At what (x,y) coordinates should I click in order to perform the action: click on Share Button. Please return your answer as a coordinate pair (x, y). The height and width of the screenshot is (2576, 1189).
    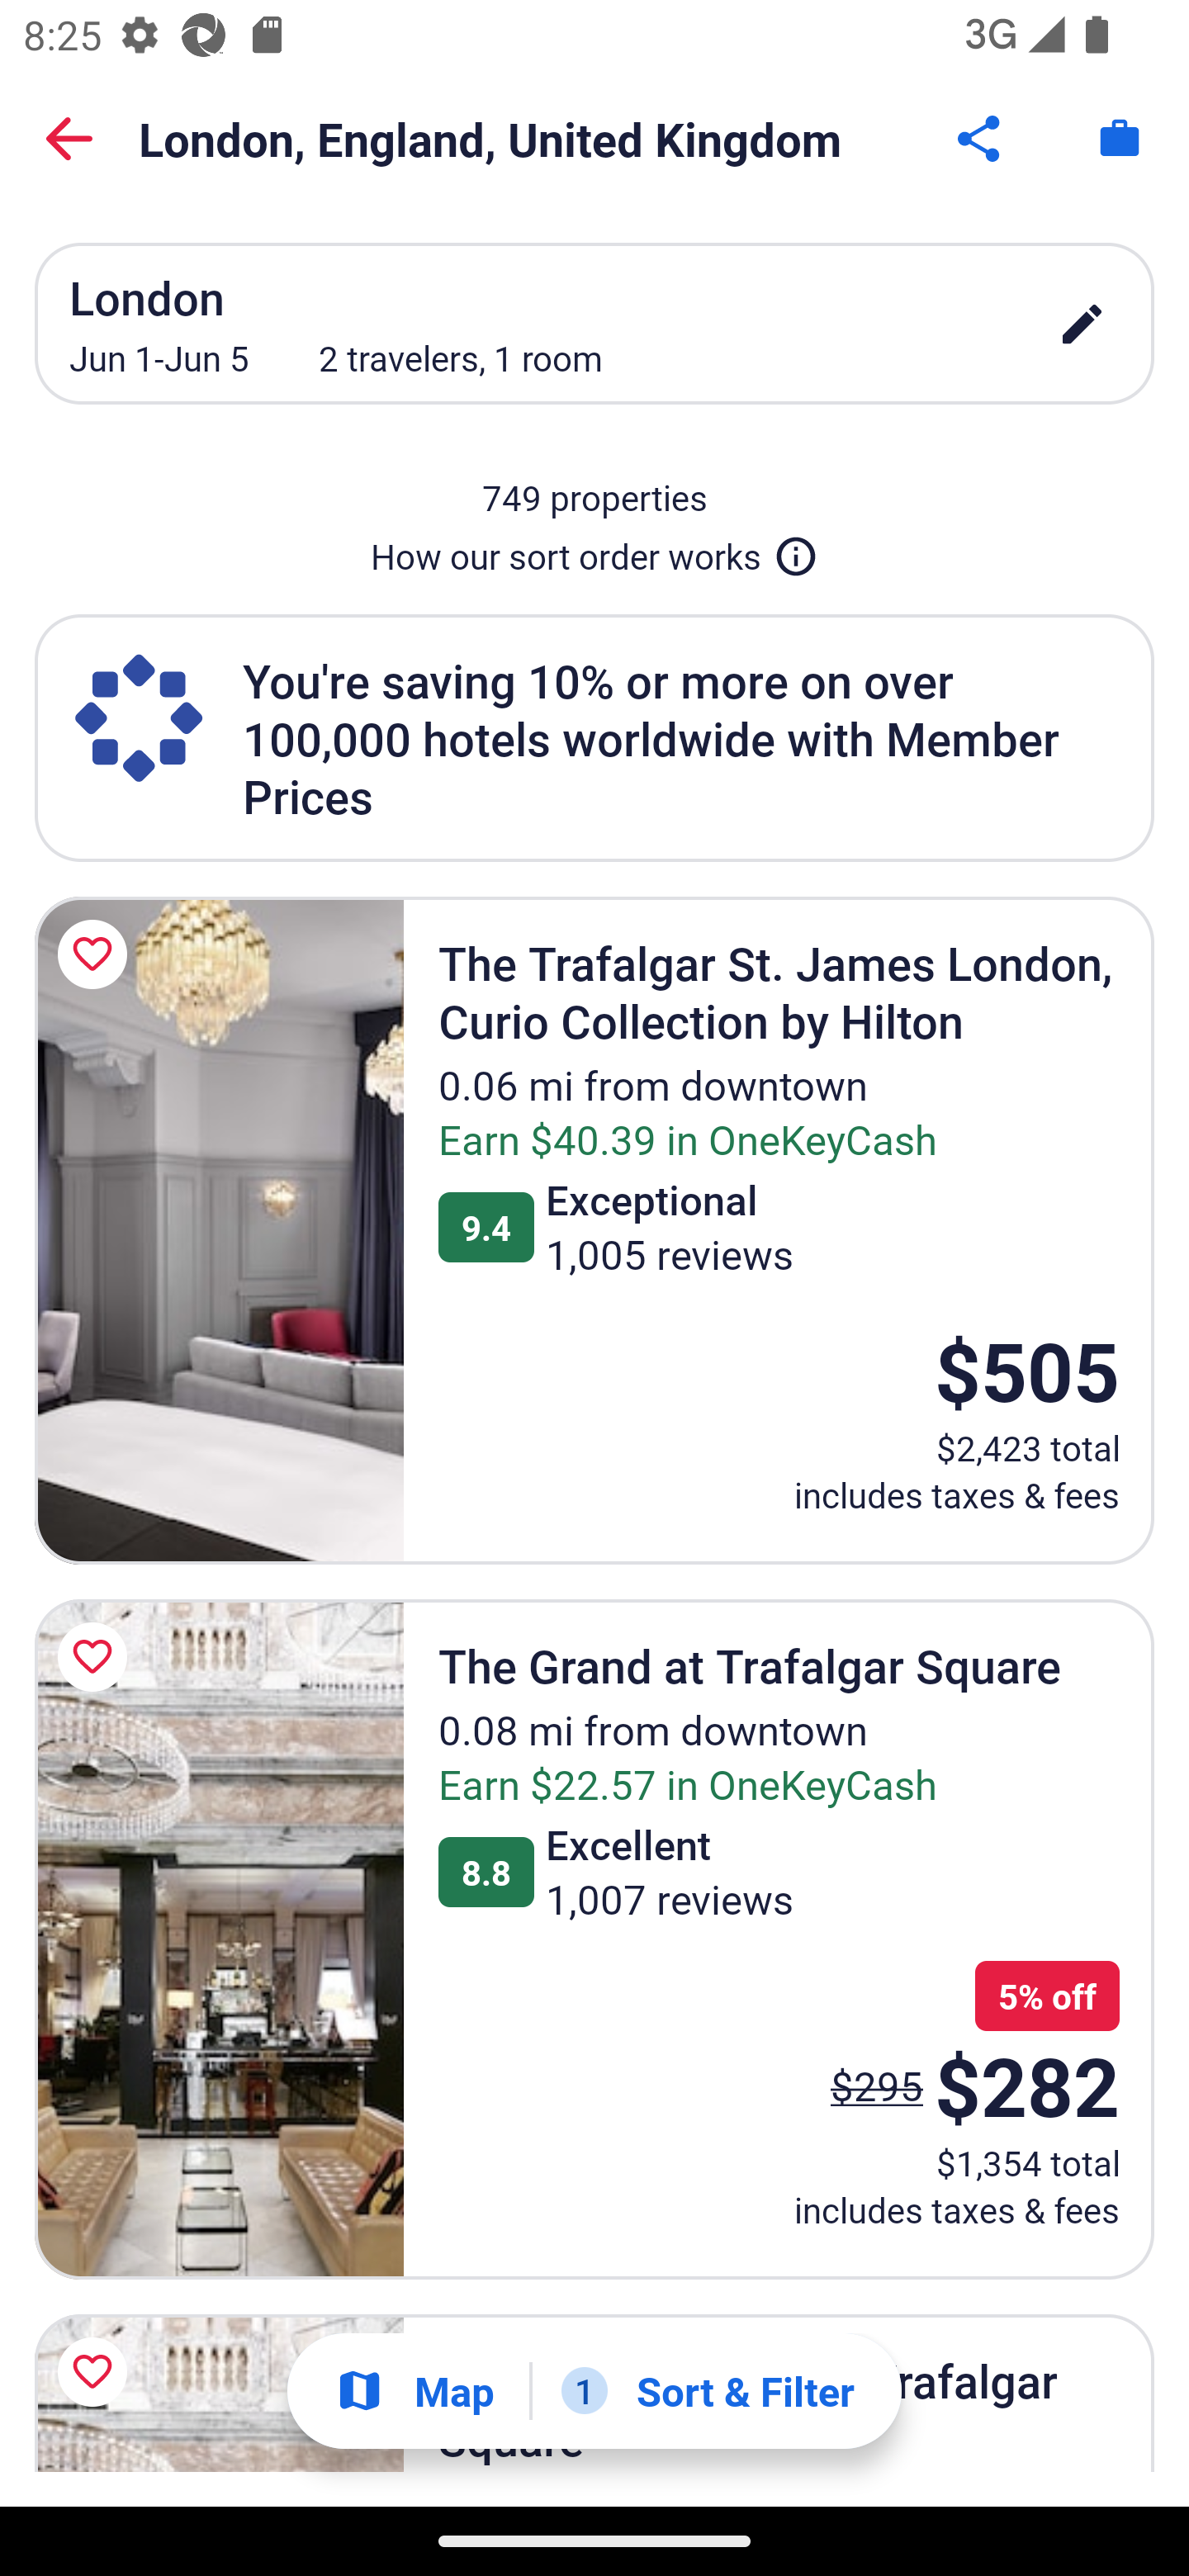
    Looking at the image, I should click on (981, 139).